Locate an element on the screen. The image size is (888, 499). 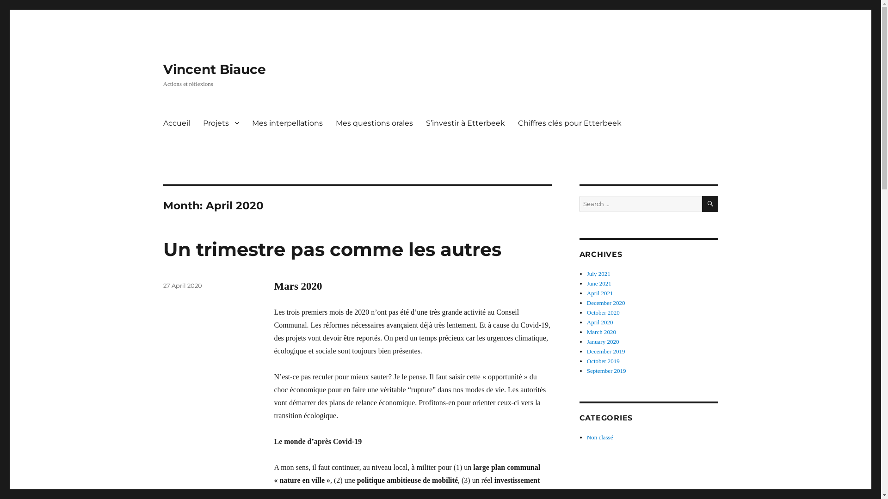
September 2019 is located at coordinates (607, 371).